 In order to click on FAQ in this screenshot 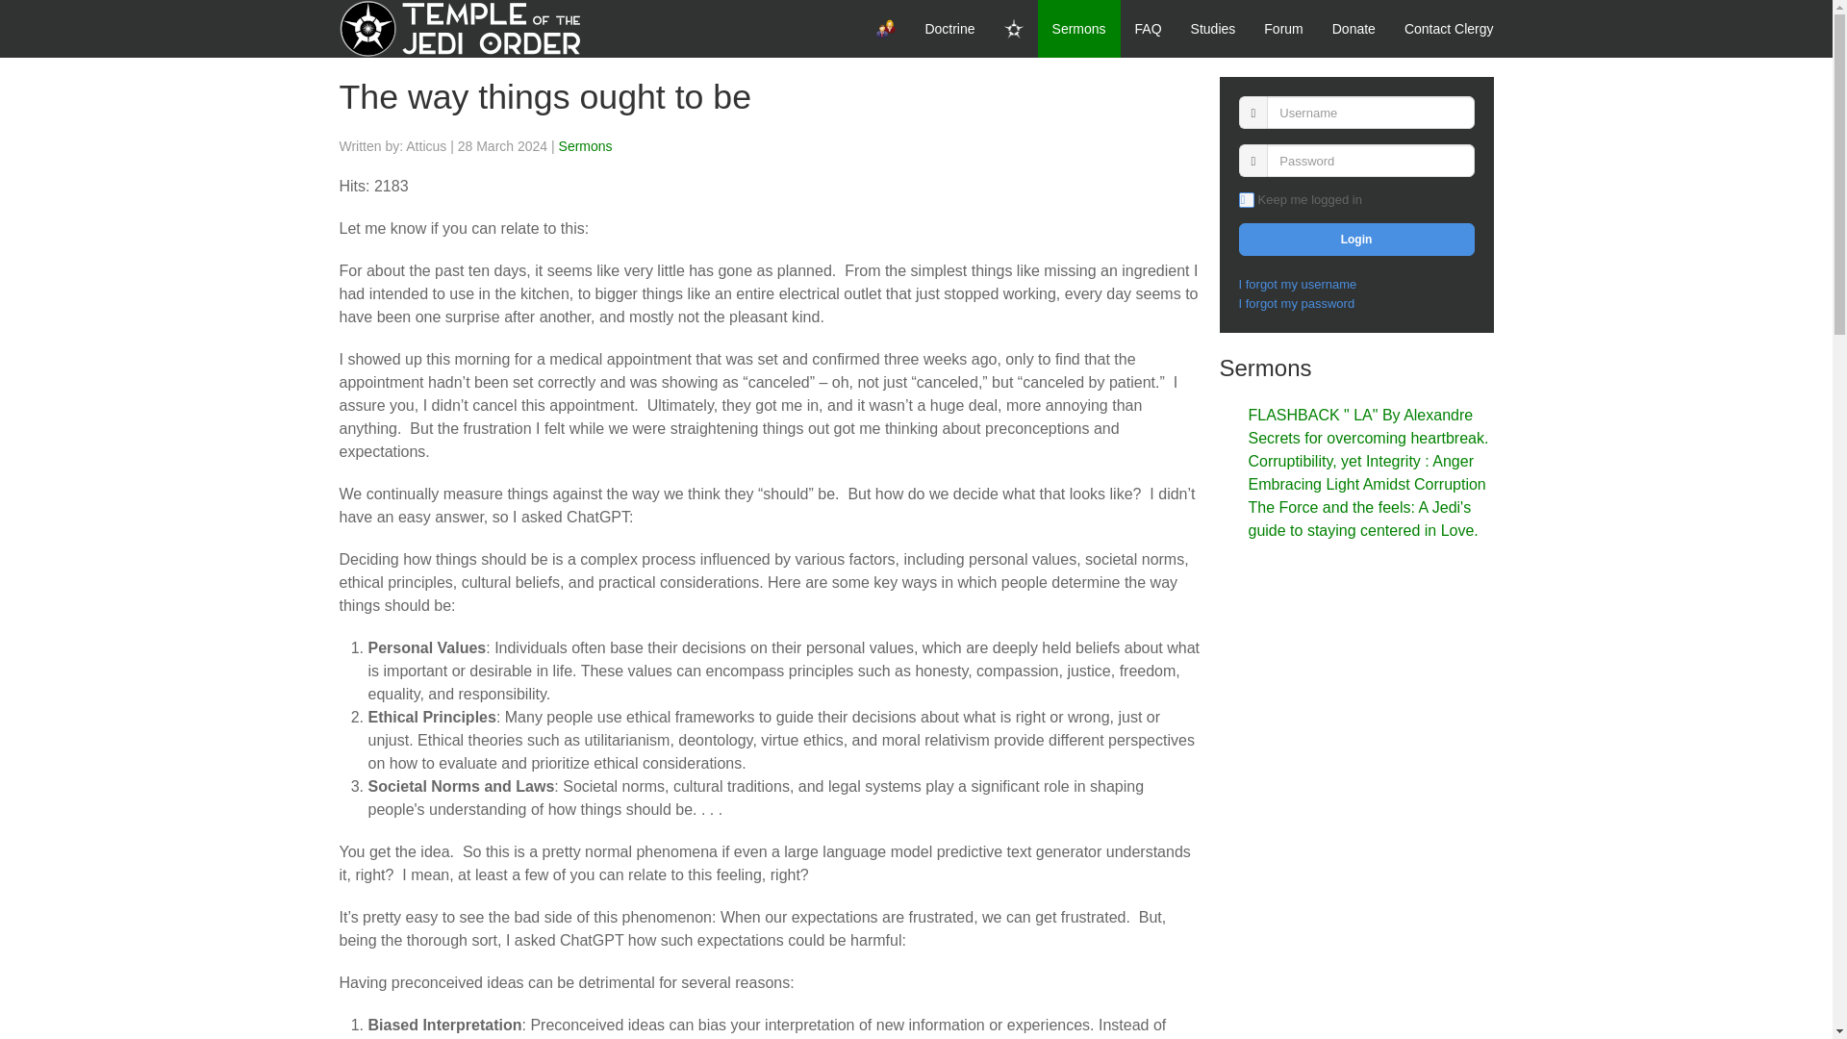, I will do `click(1149, 29)`.